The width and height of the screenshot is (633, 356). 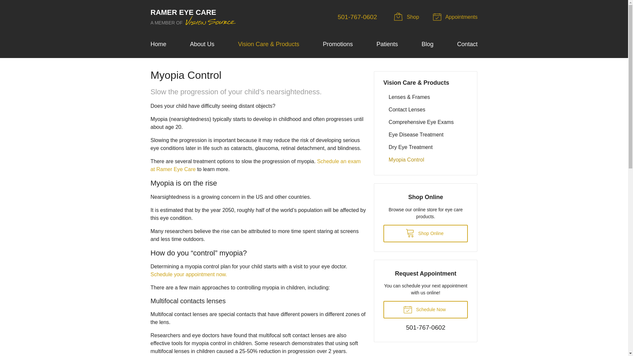 I want to click on Request Appointment, so click(x=456, y=17).